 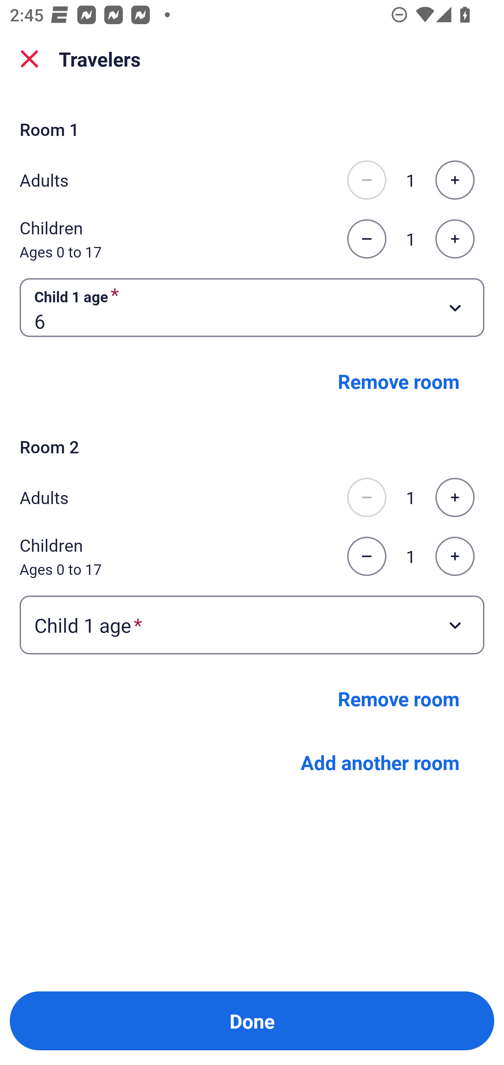 I want to click on Remove room, so click(x=399, y=699).